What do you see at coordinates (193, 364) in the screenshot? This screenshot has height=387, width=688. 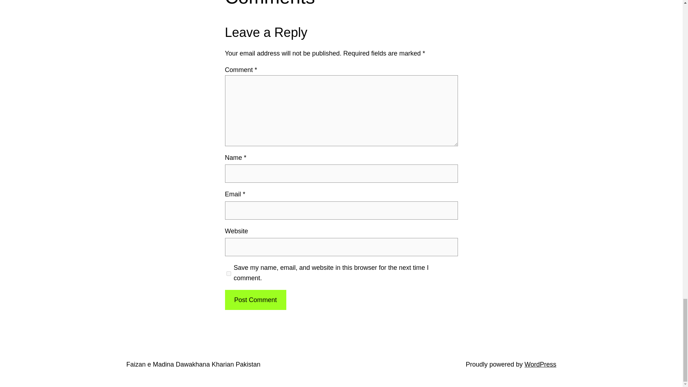 I see `Faizan e Madina Dawakhana Kharian Pakistan` at bounding box center [193, 364].